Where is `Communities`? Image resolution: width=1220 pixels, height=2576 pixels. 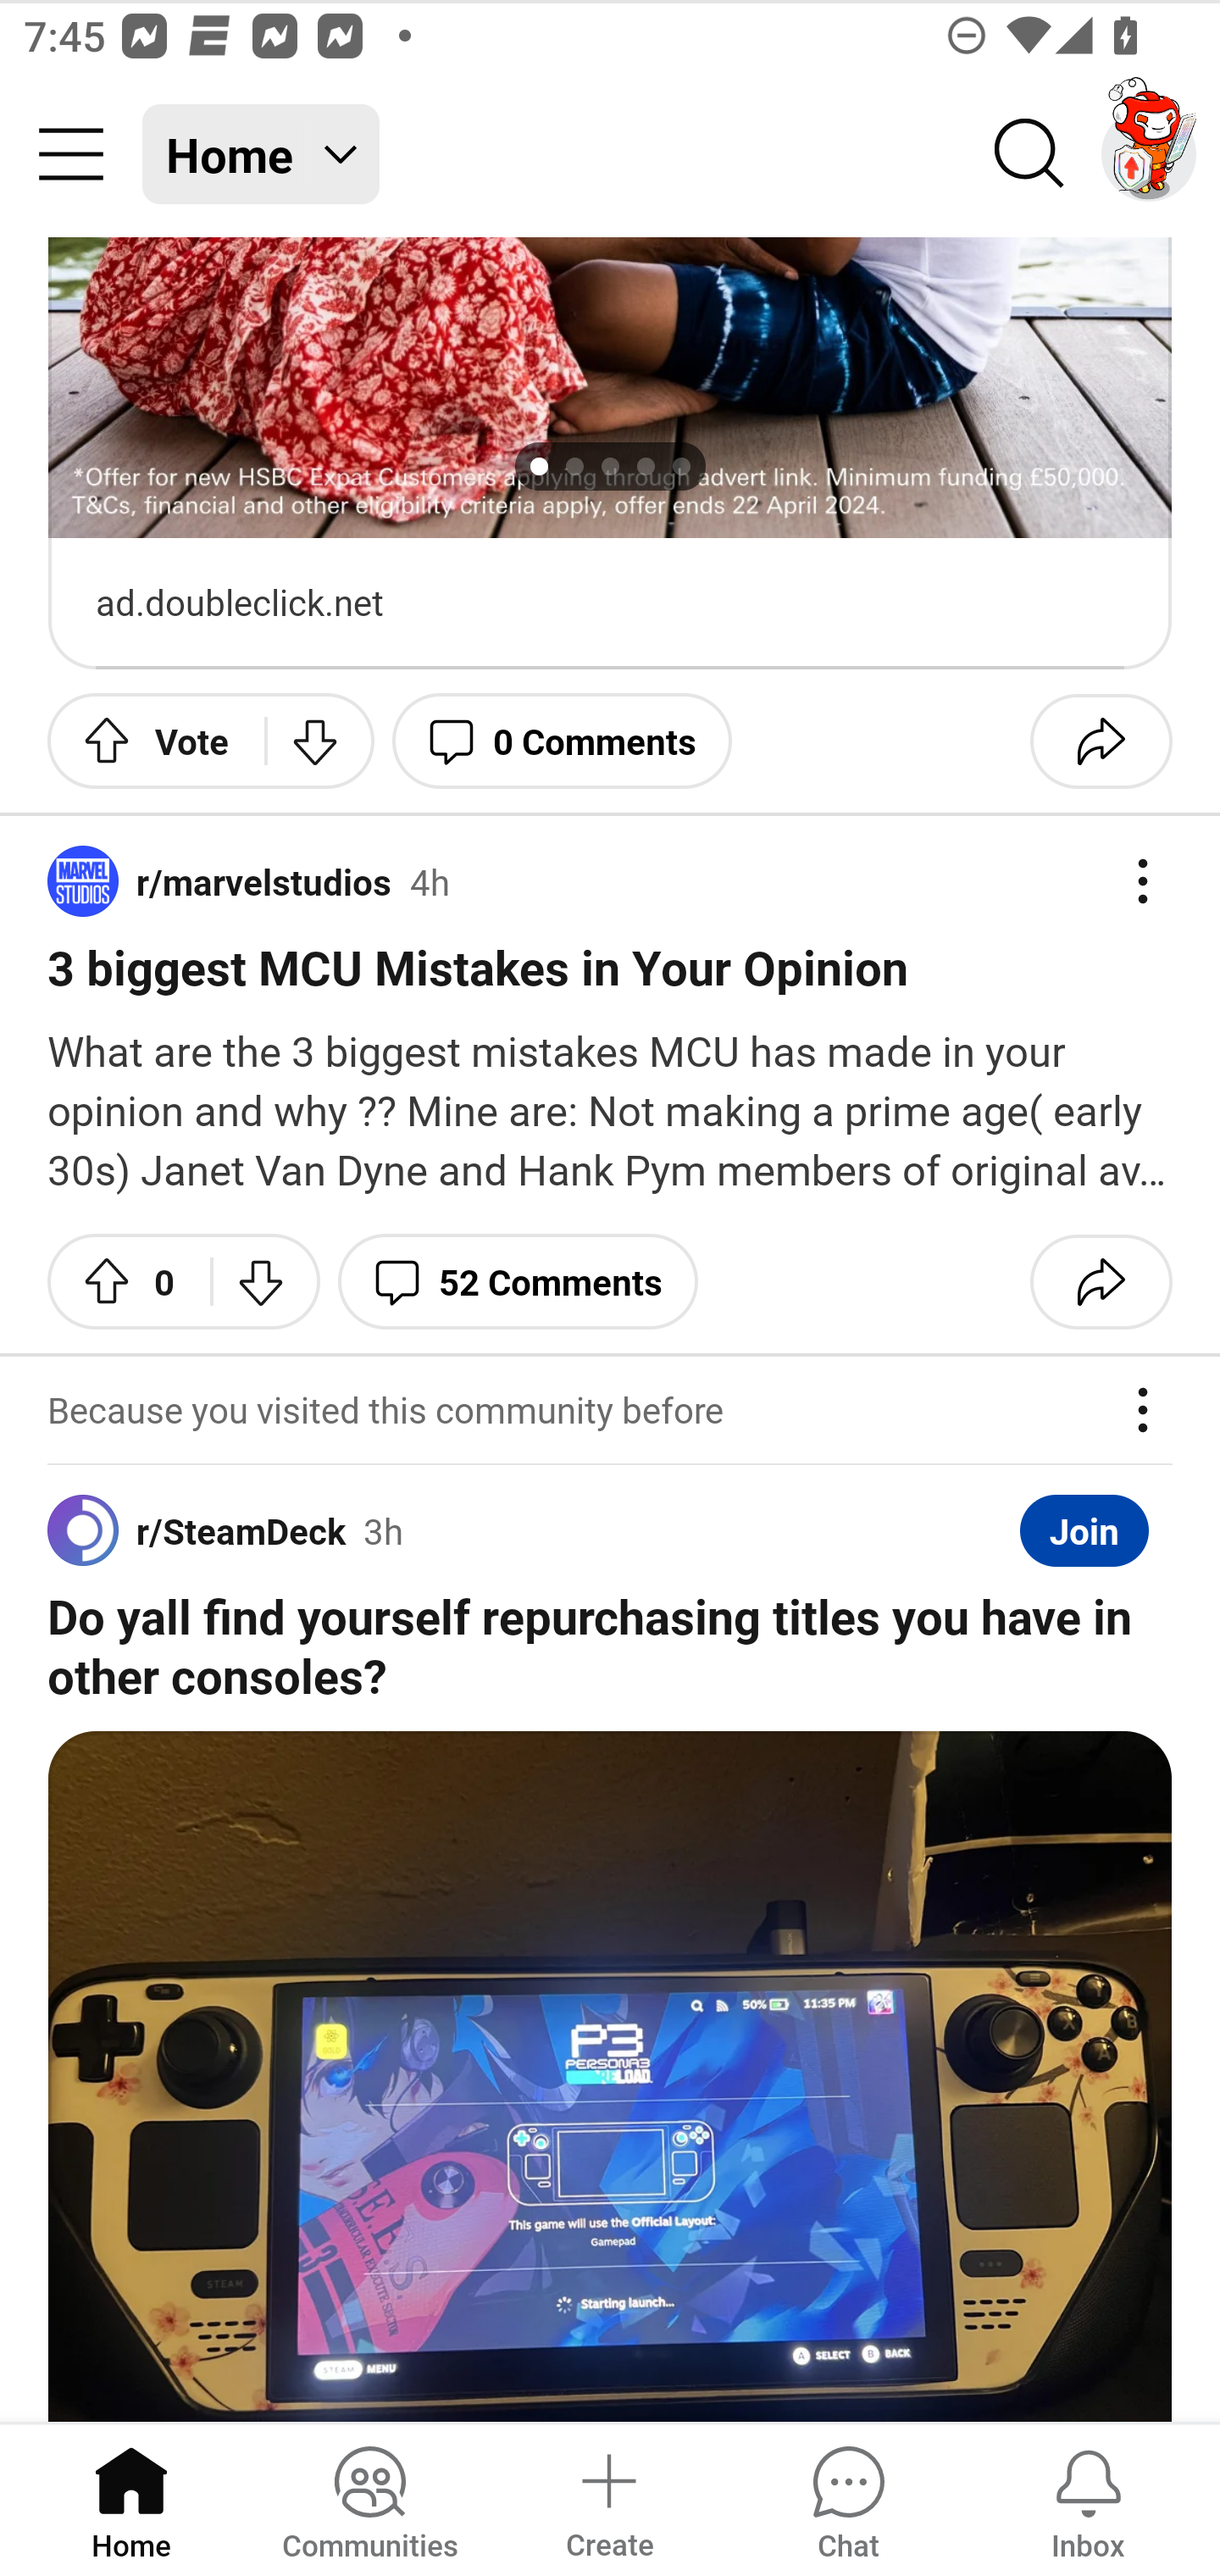 Communities is located at coordinates (369, 2498).